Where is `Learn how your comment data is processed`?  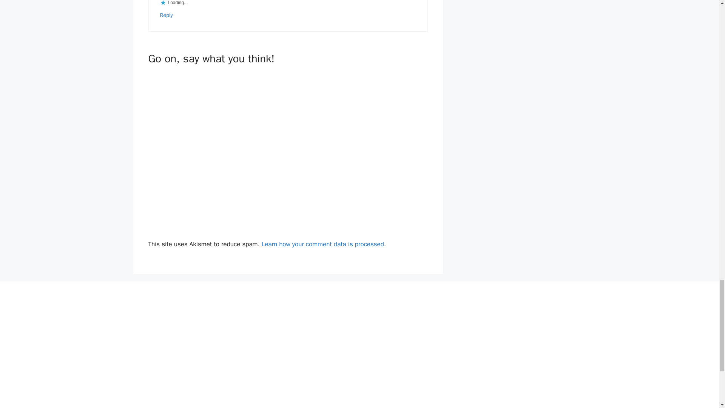
Learn how your comment data is processed is located at coordinates (323, 244).